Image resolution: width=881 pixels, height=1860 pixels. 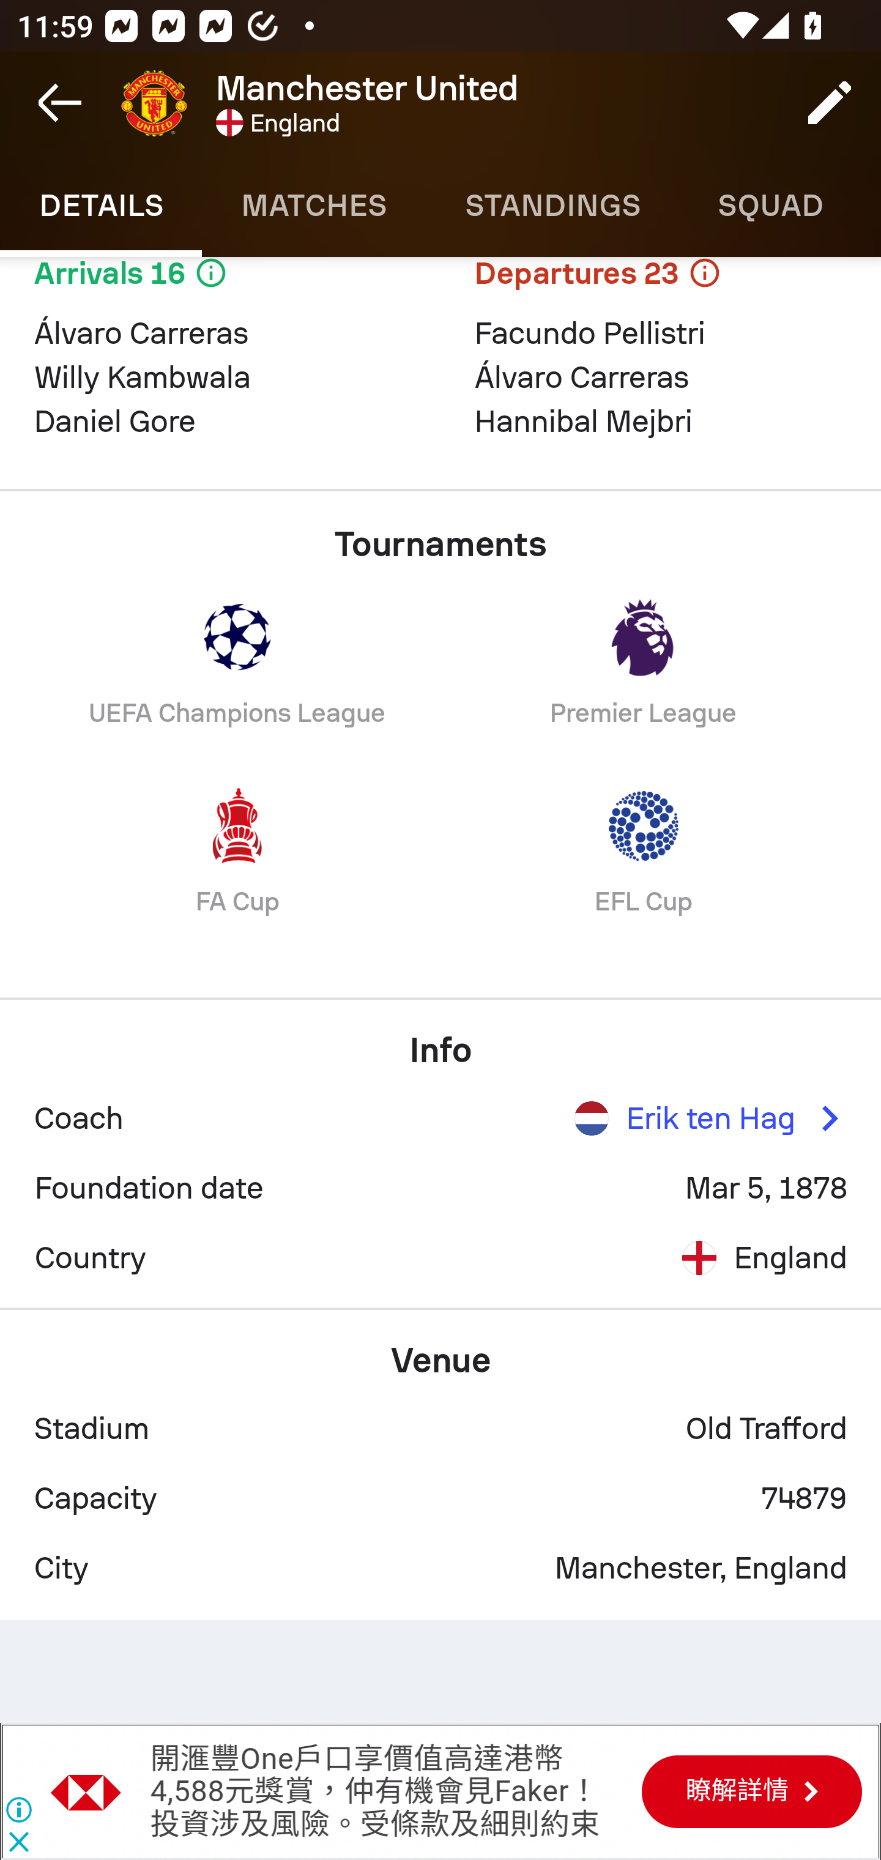 What do you see at coordinates (552, 206) in the screenshot?
I see `Standings STANDINGS` at bounding box center [552, 206].